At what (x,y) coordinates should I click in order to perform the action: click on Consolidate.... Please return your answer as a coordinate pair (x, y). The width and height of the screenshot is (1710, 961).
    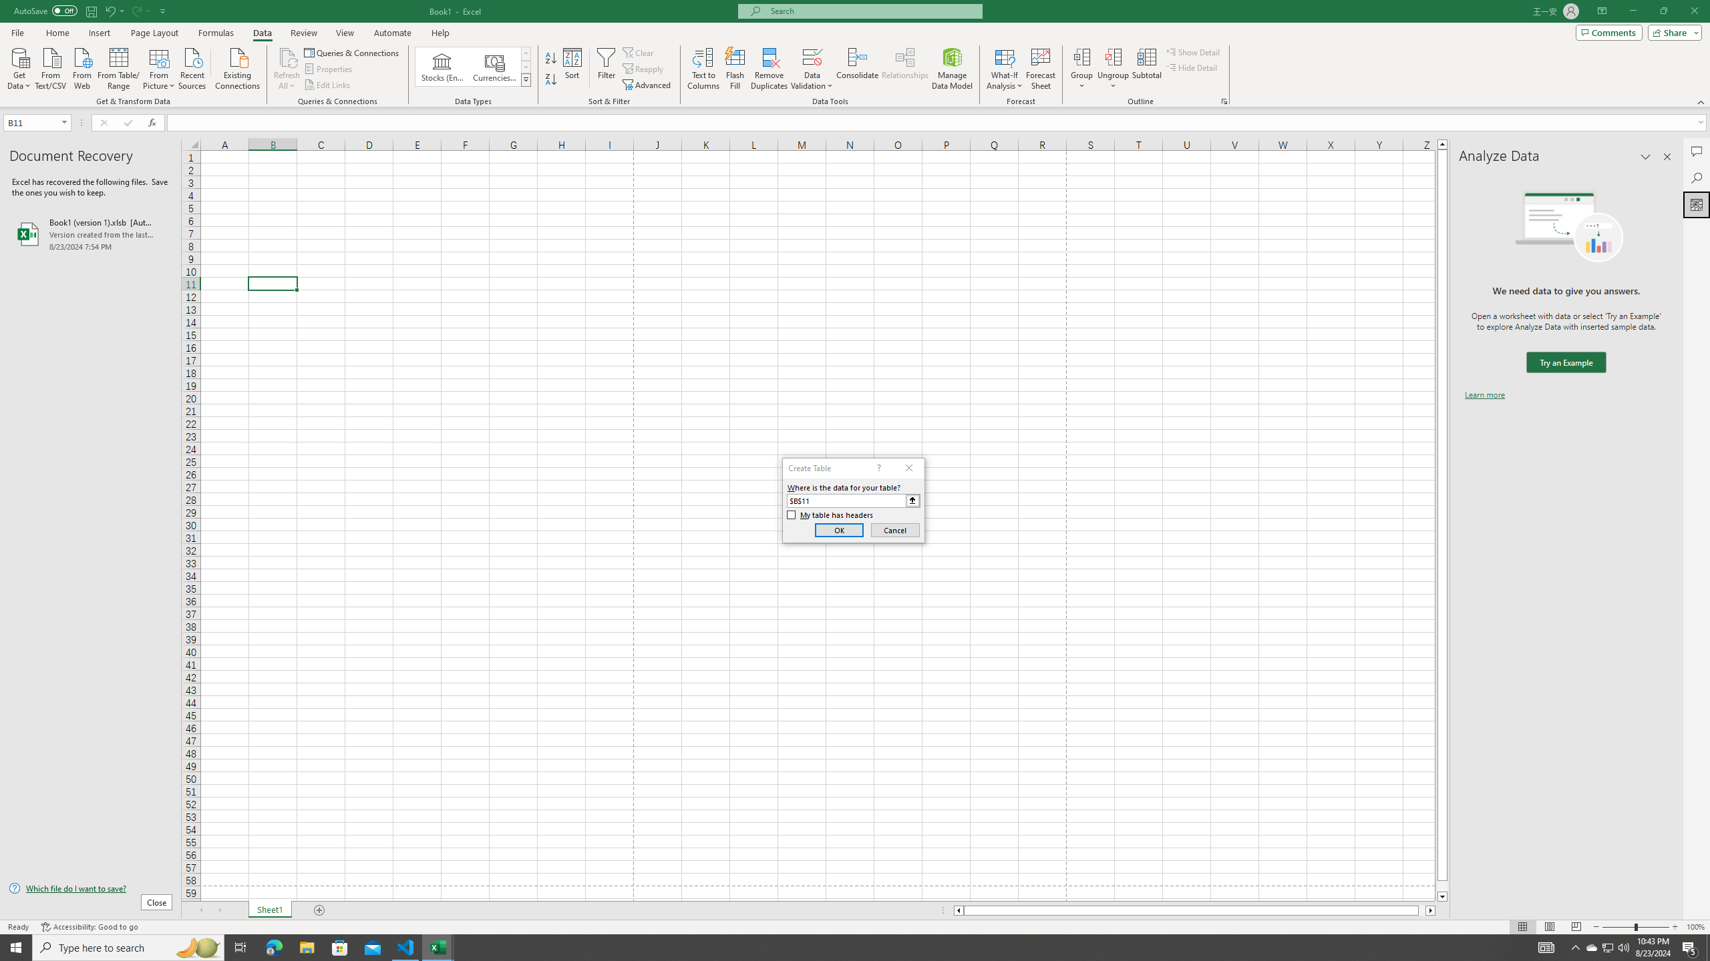
    Looking at the image, I should click on (858, 69).